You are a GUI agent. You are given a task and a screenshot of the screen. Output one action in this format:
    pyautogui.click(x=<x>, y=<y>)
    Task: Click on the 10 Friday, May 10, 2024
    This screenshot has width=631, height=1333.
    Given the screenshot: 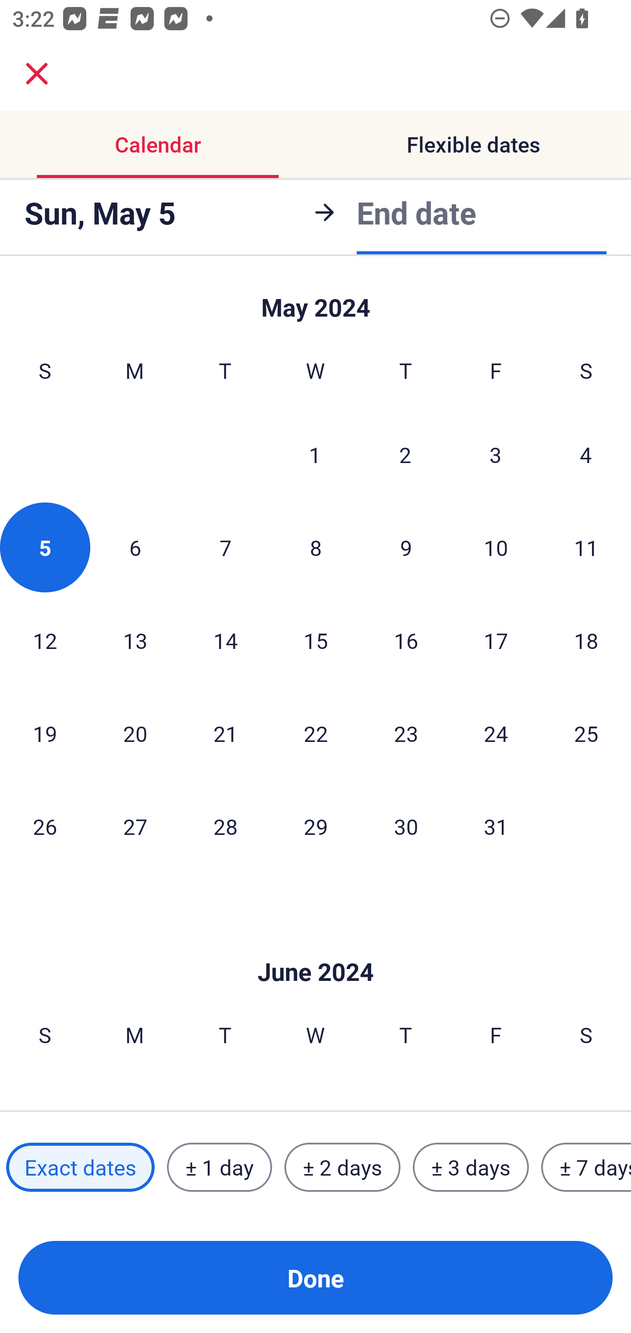 What is the action you would take?
    pyautogui.click(x=496, y=547)
    